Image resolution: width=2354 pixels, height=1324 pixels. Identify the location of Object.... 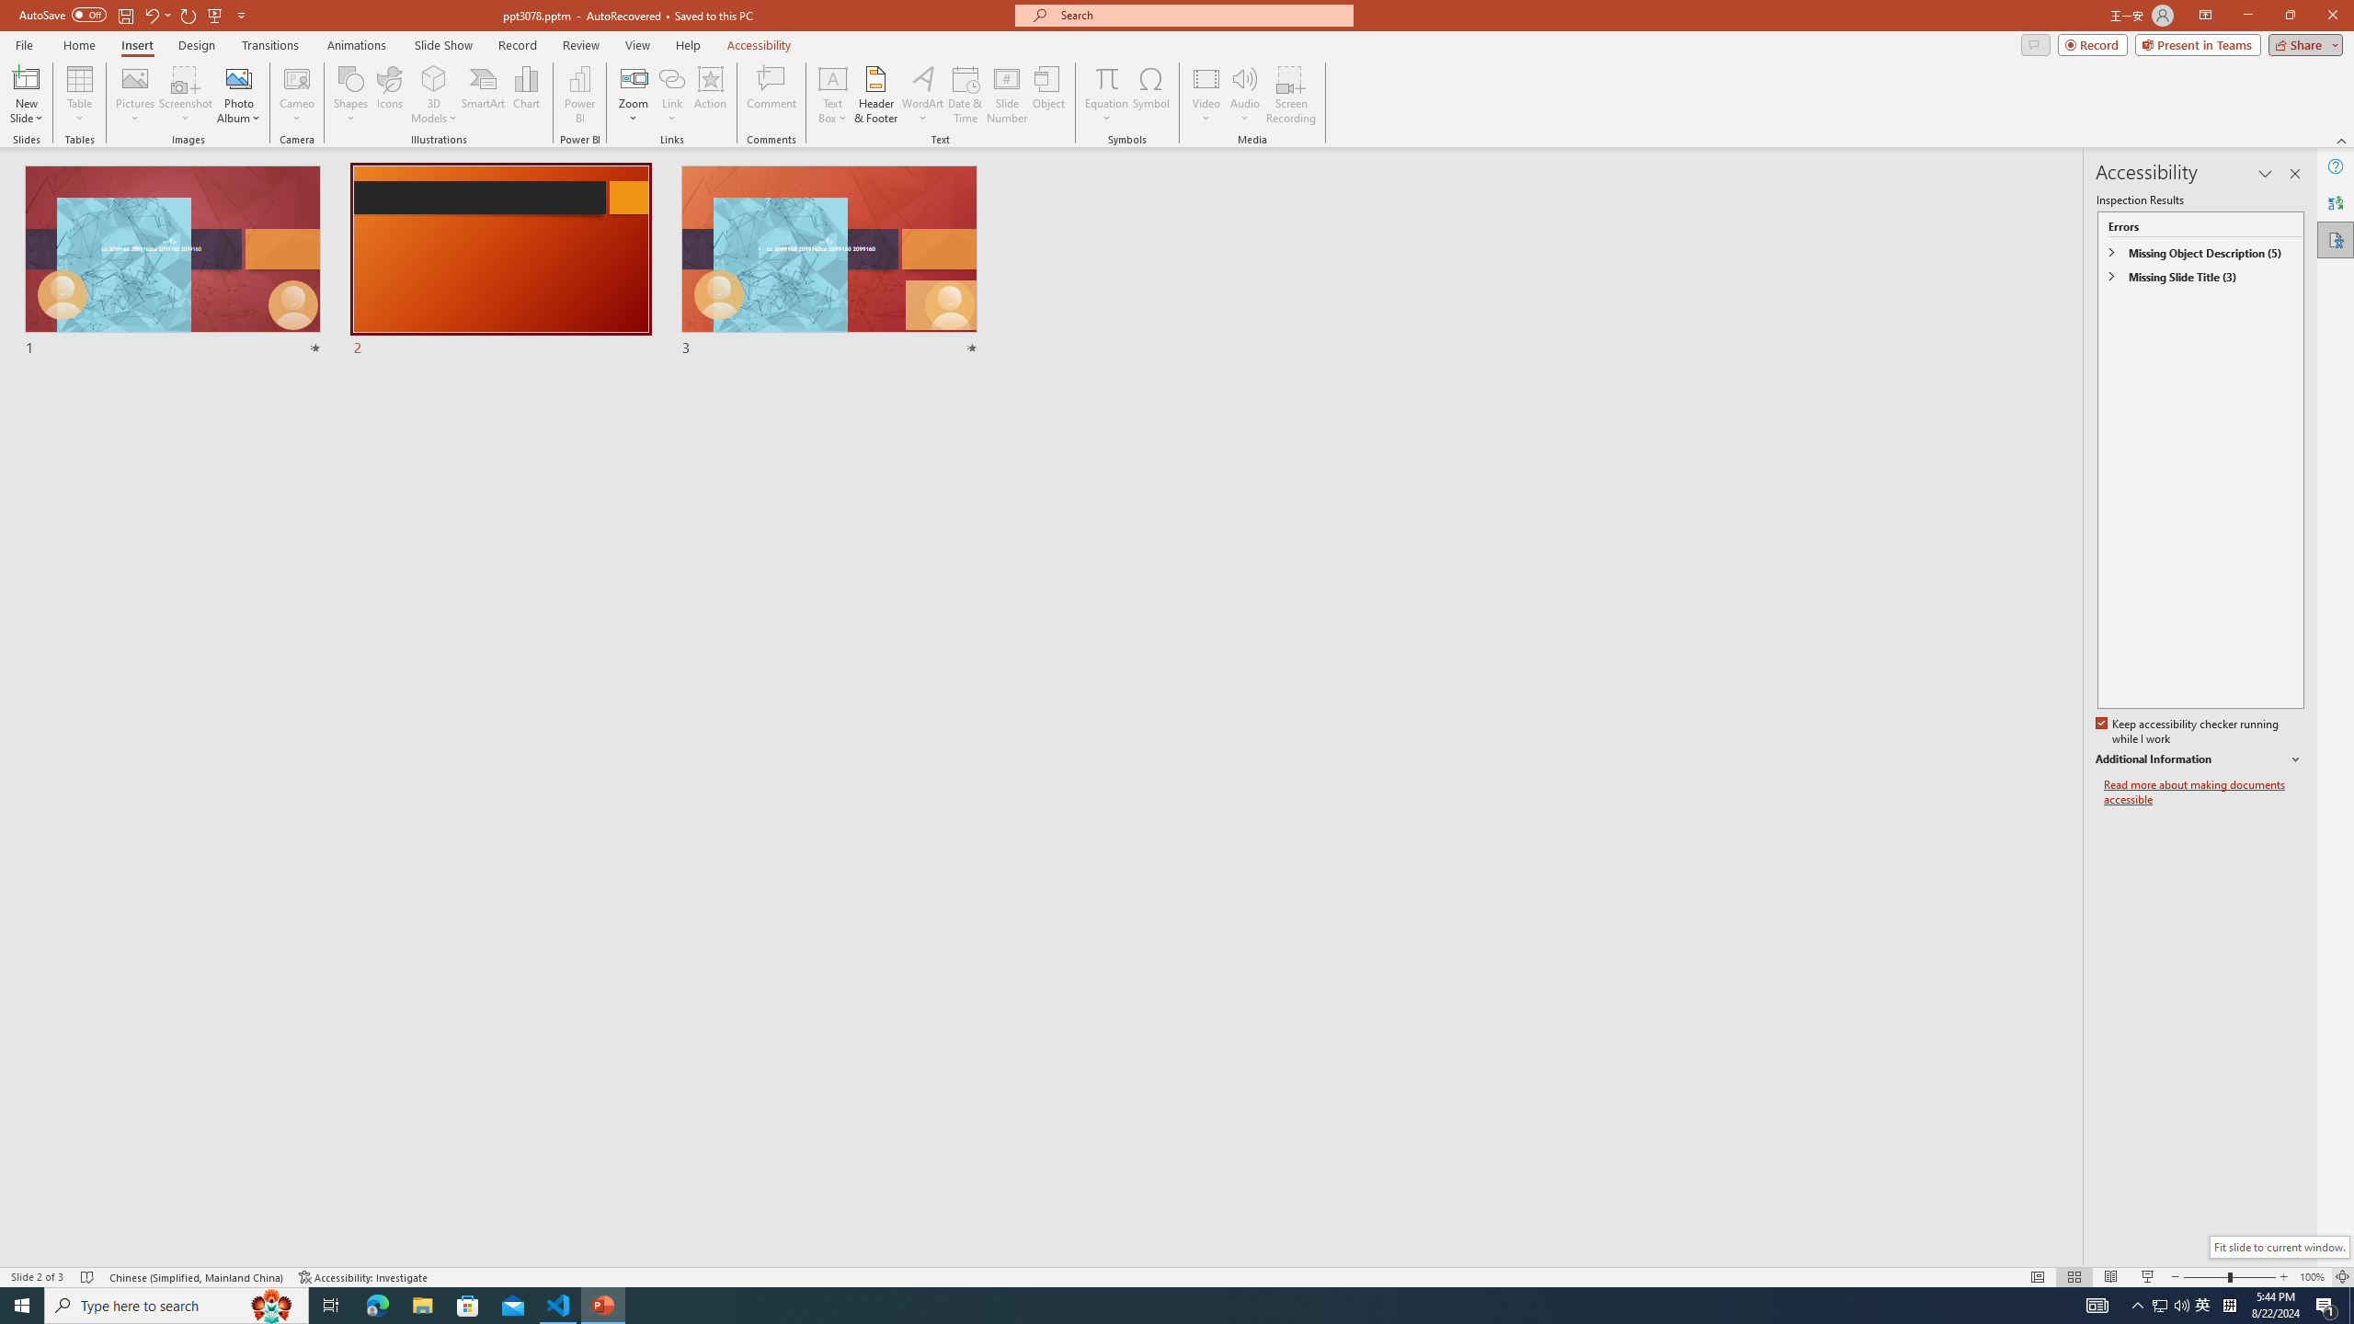
(1050, 95).